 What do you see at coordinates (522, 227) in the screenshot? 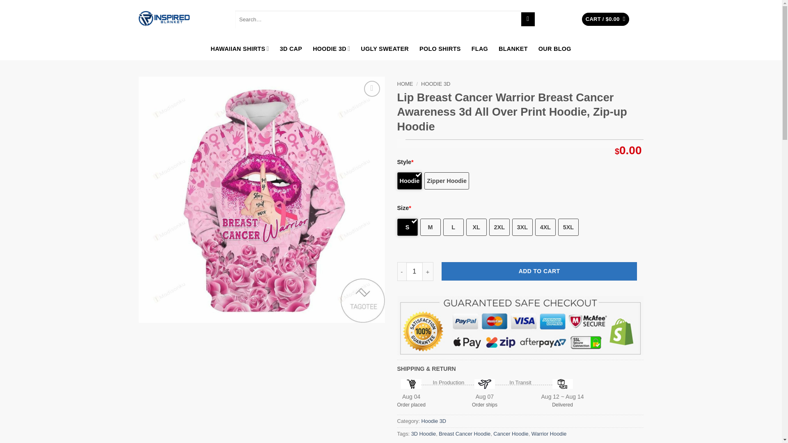
I see `3XL` at bounding box center [522, 227].